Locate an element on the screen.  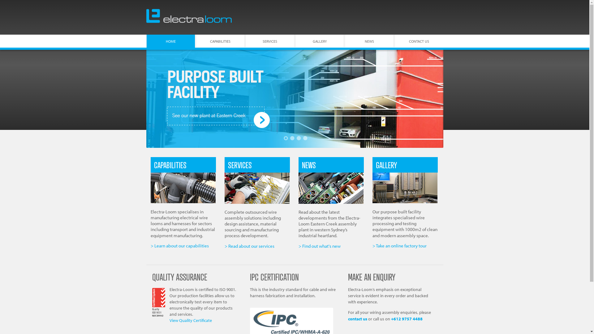
View Quality Certificate is located at coordinates (191, 320).